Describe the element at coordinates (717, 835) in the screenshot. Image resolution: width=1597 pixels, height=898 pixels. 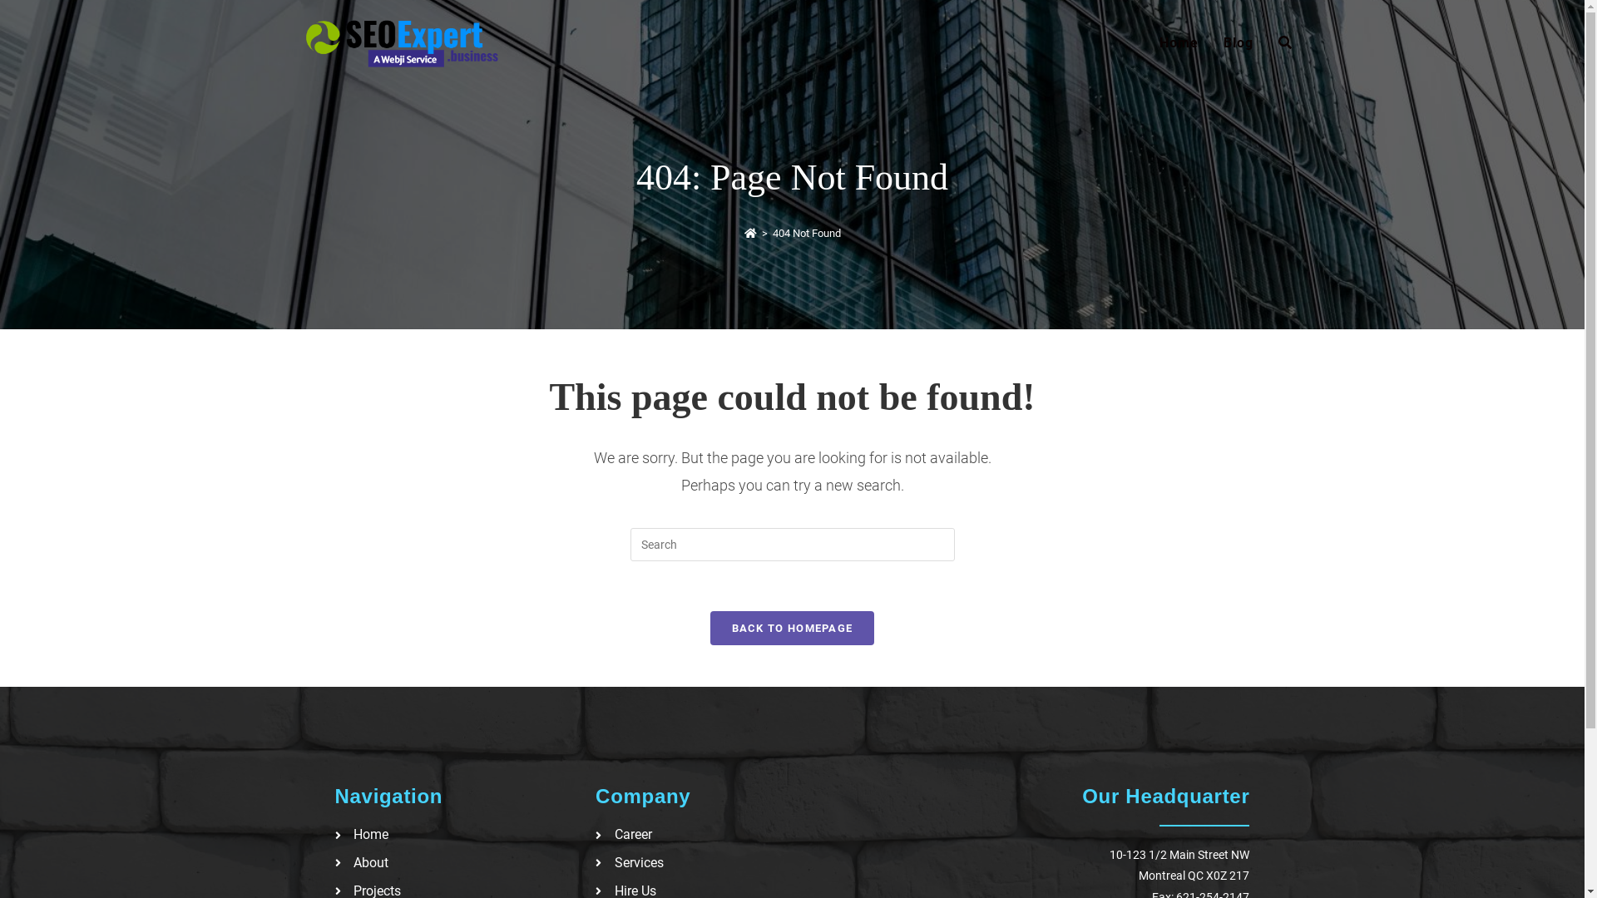
I see `Career` at that location.